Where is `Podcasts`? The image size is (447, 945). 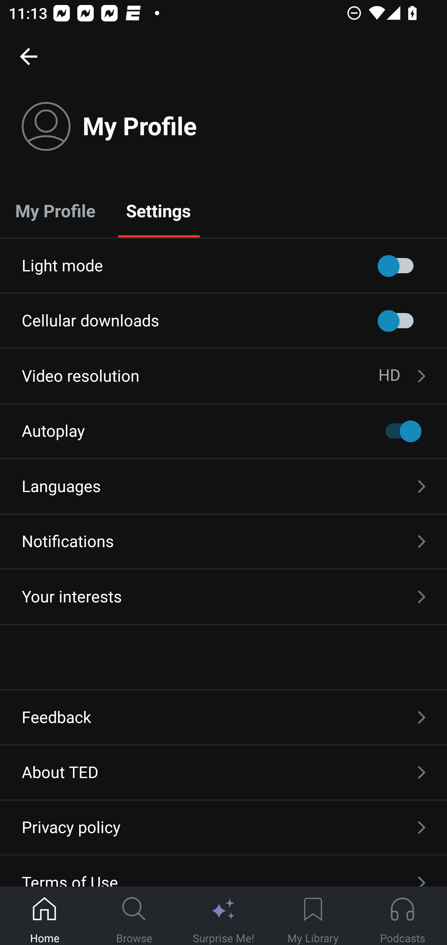
Podcasts is located at coordinates (402, 916).